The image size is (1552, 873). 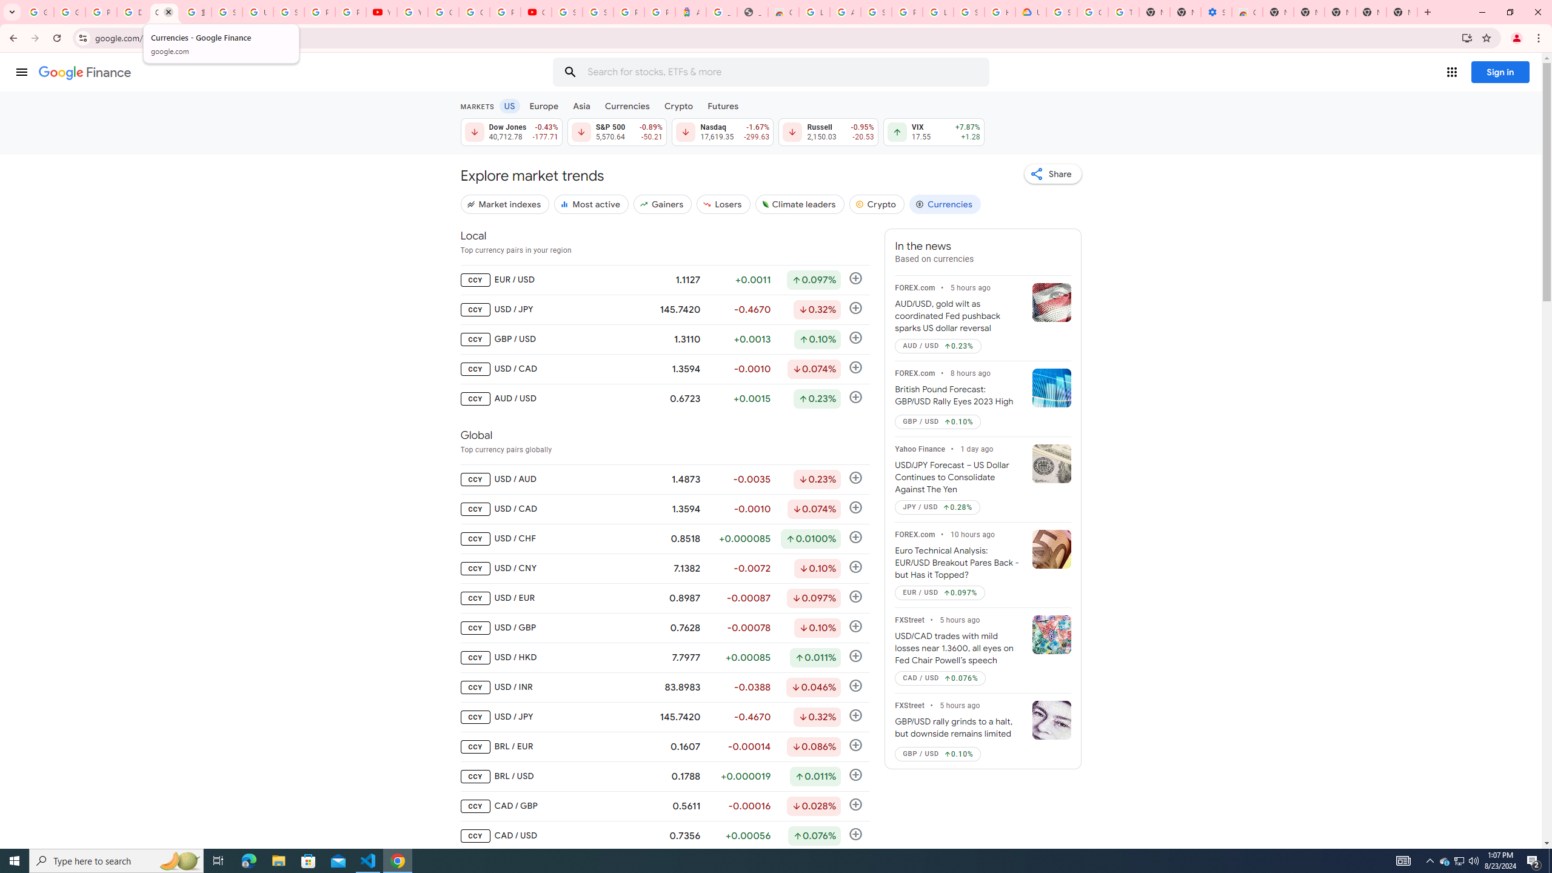 I want to click on Dow Jones 40,712.78 Down by 0.43% -177.71, so click(x=510, y=132).